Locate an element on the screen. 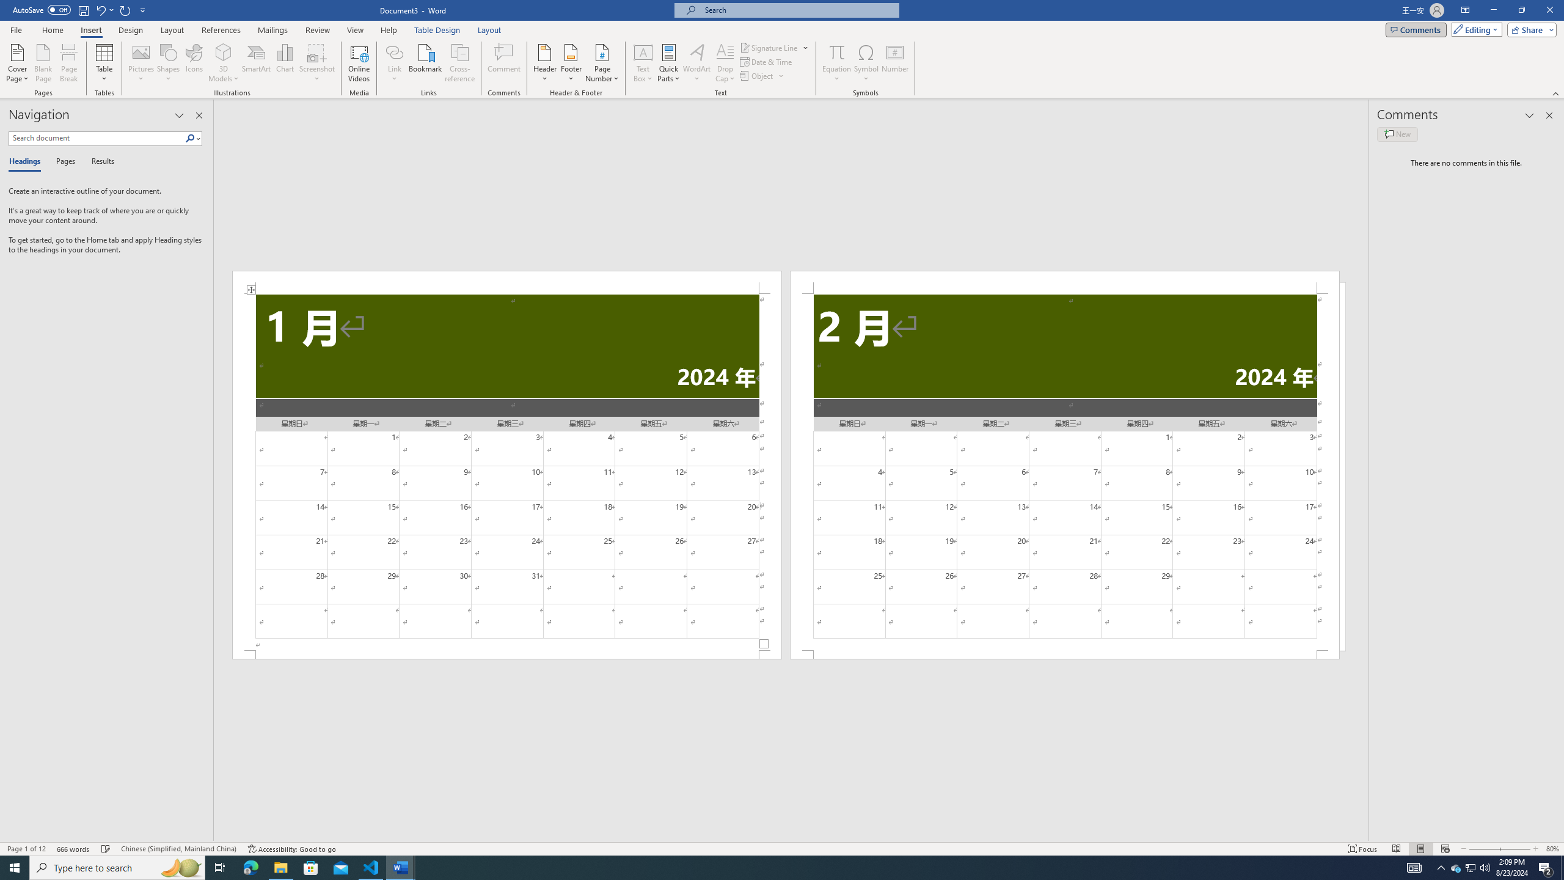  3D Models is located at coordinates (224, 63).